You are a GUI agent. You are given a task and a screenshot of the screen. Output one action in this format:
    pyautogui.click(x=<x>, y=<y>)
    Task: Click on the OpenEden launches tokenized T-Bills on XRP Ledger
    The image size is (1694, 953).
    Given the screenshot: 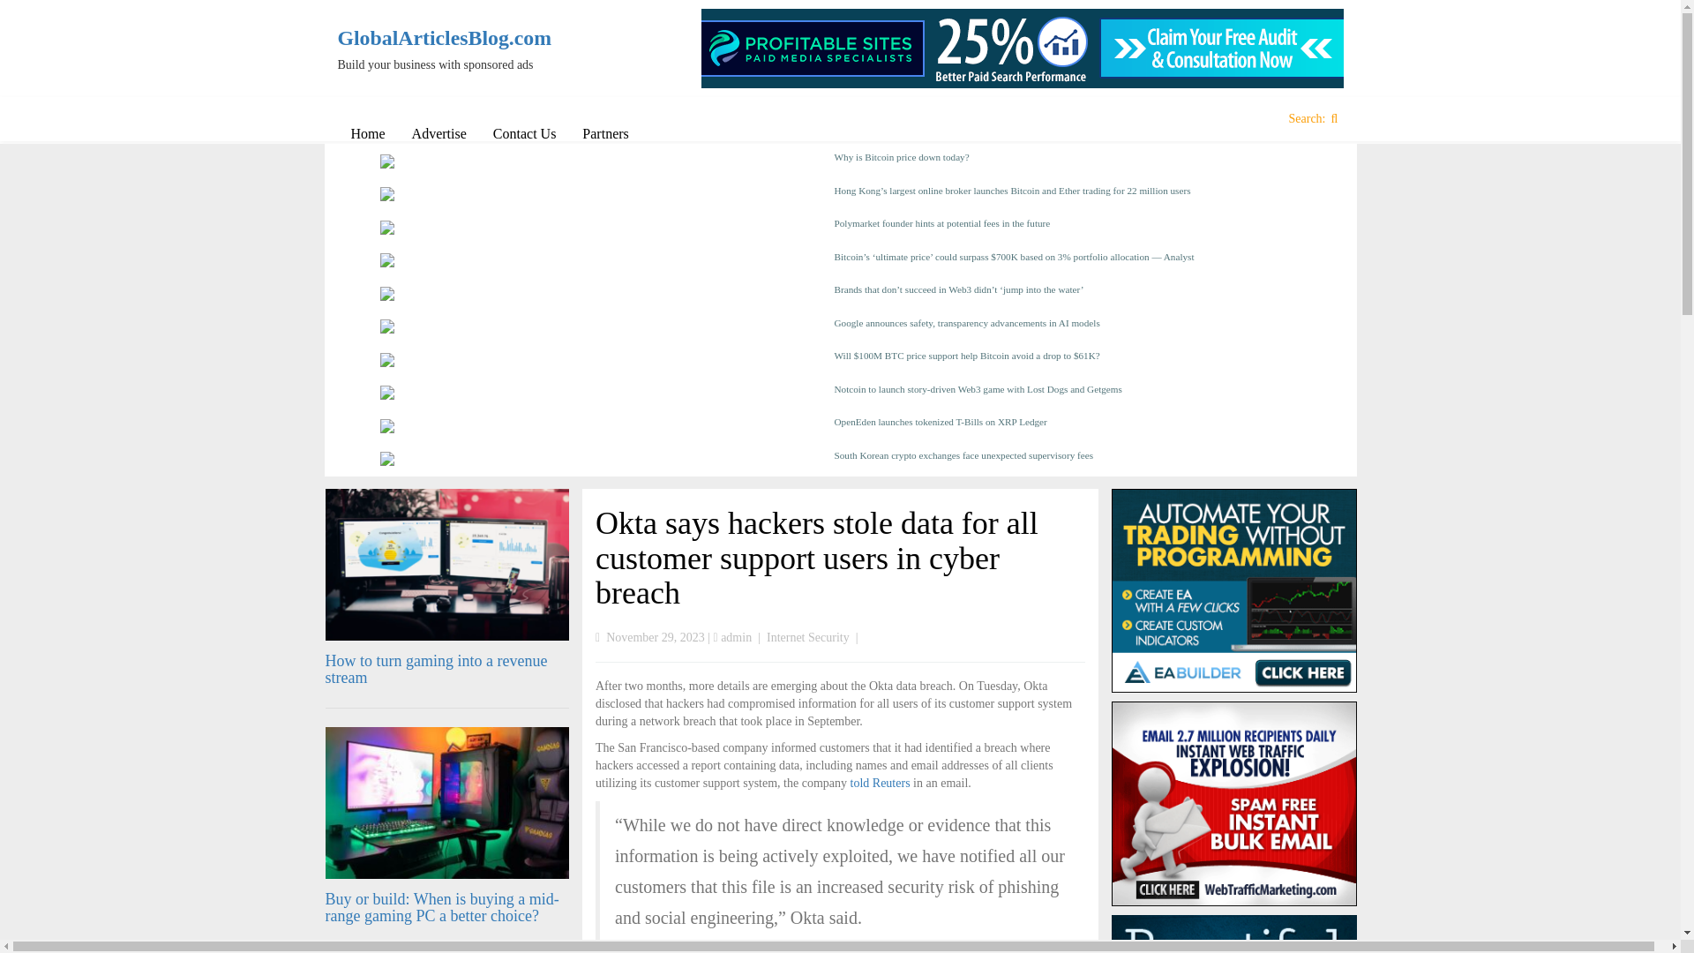 What is the action you would take?
    pyautogui.click(x=1068, y=426)
    